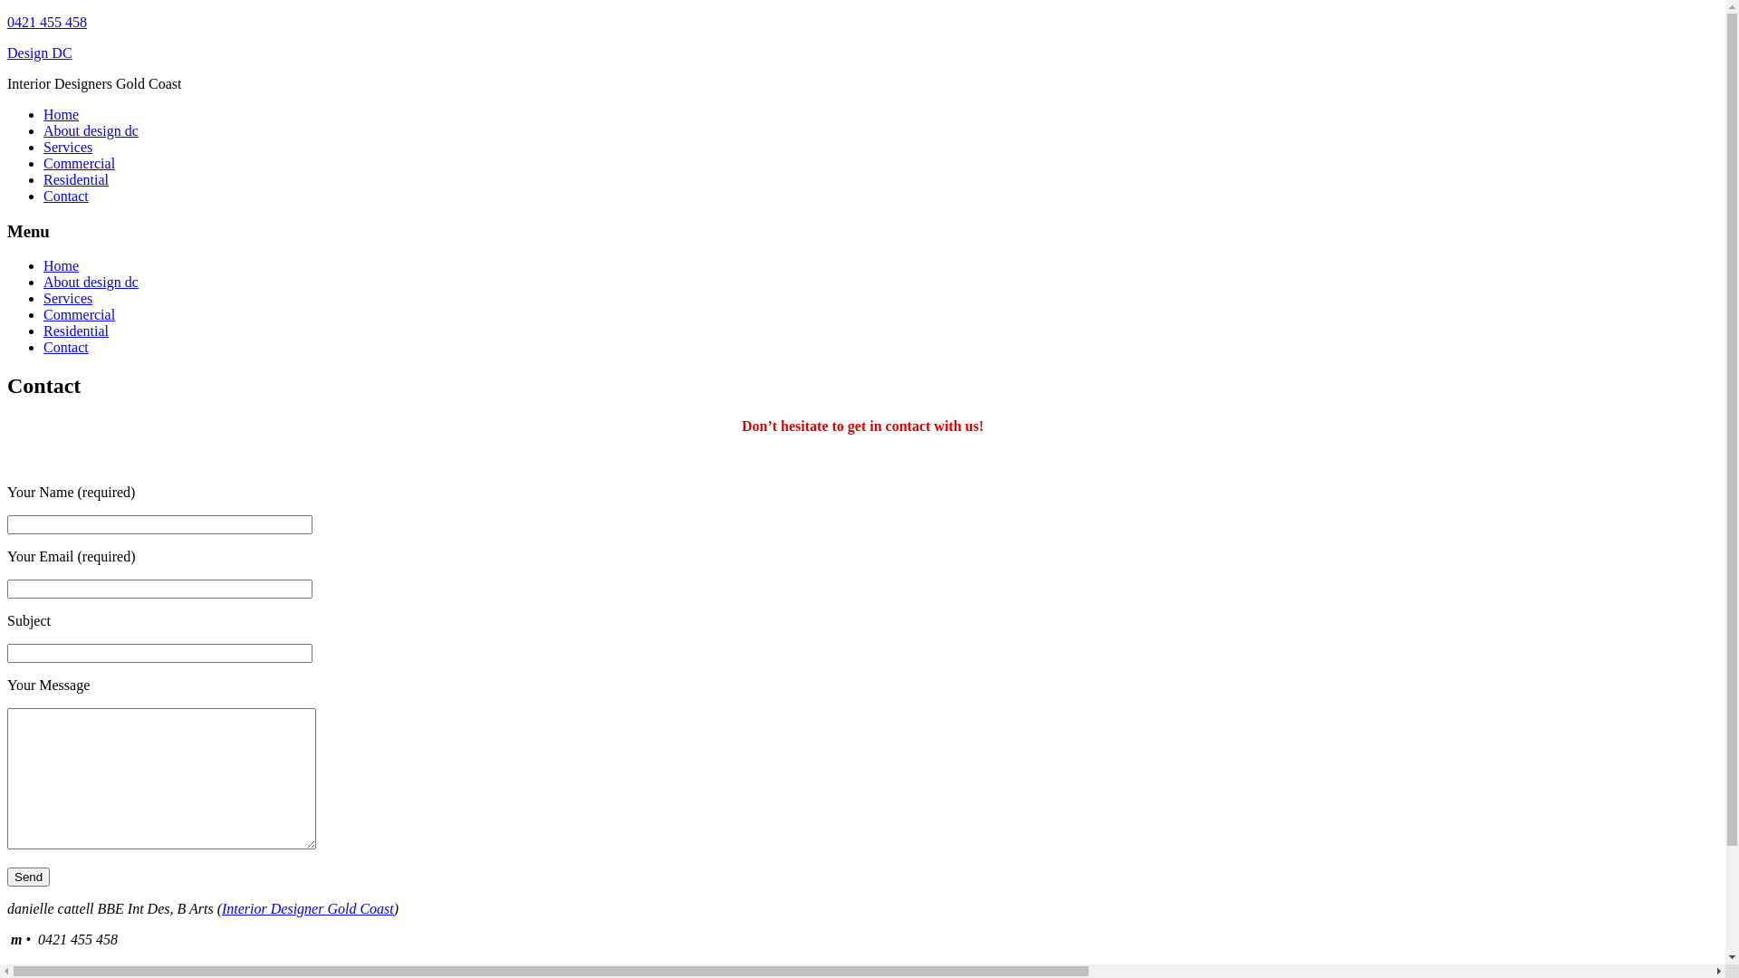 This screenshot has width=1739, height=978. What do you see at coordinates (76, 331) in the screenshot?
I see `Residential` at bounding box center [76, 331].